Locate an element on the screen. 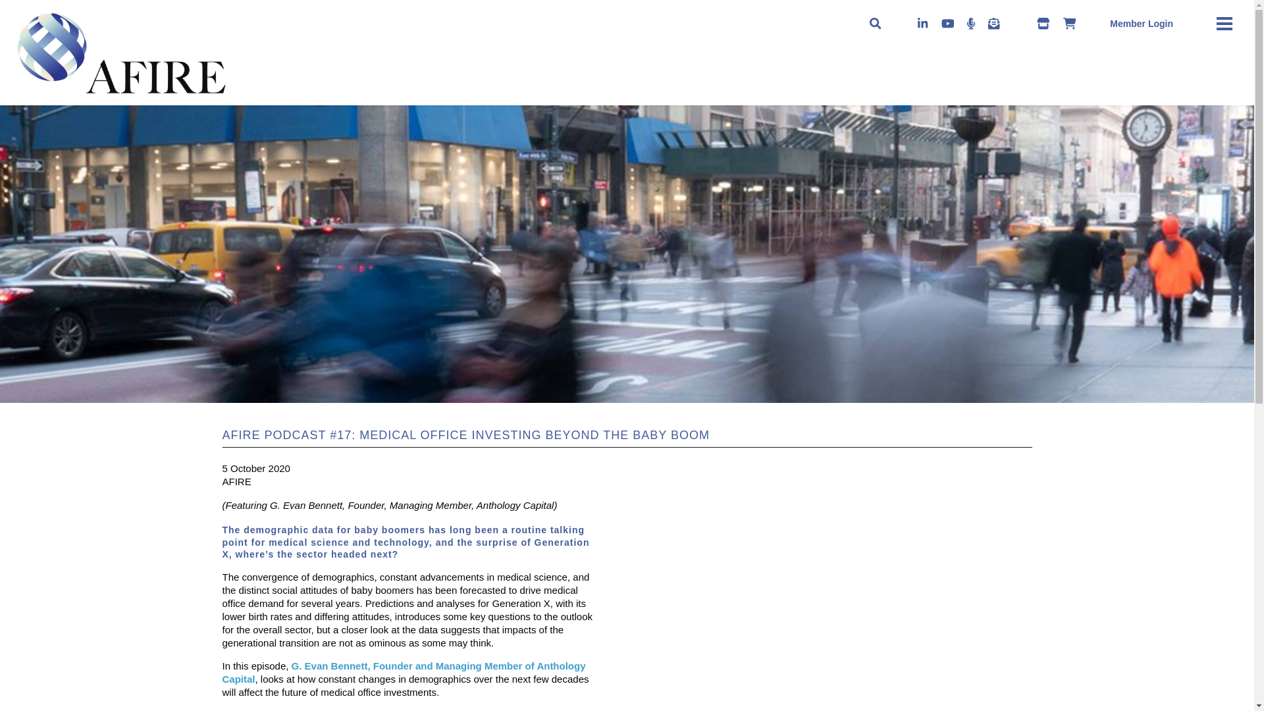 The height and width of the screenshot is (711, 1264). Member Login is located at coordinates (1141, 24).